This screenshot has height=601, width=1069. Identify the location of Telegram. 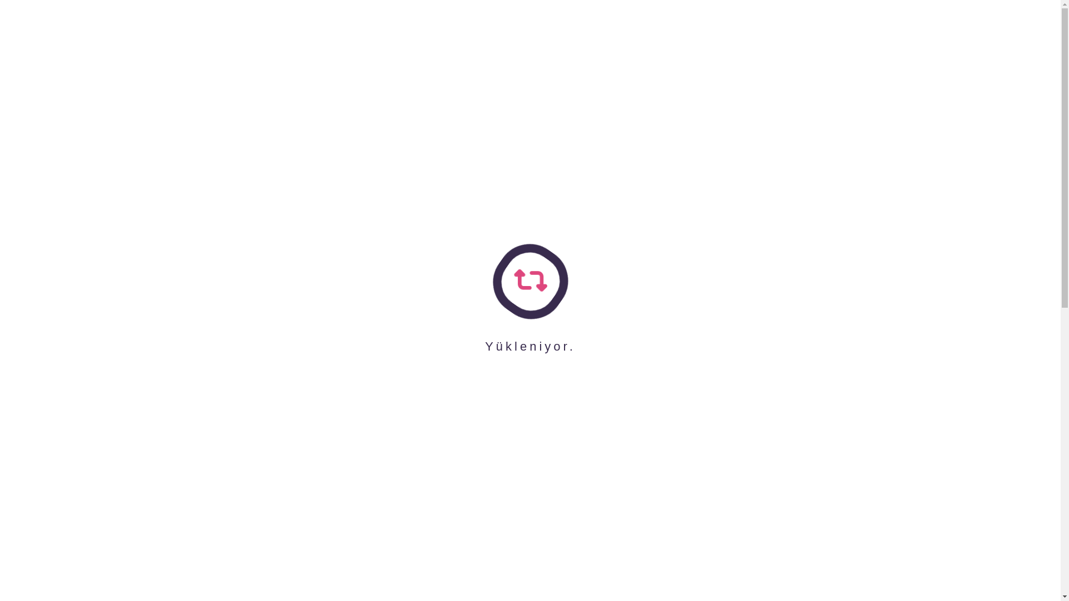
(410, 27).